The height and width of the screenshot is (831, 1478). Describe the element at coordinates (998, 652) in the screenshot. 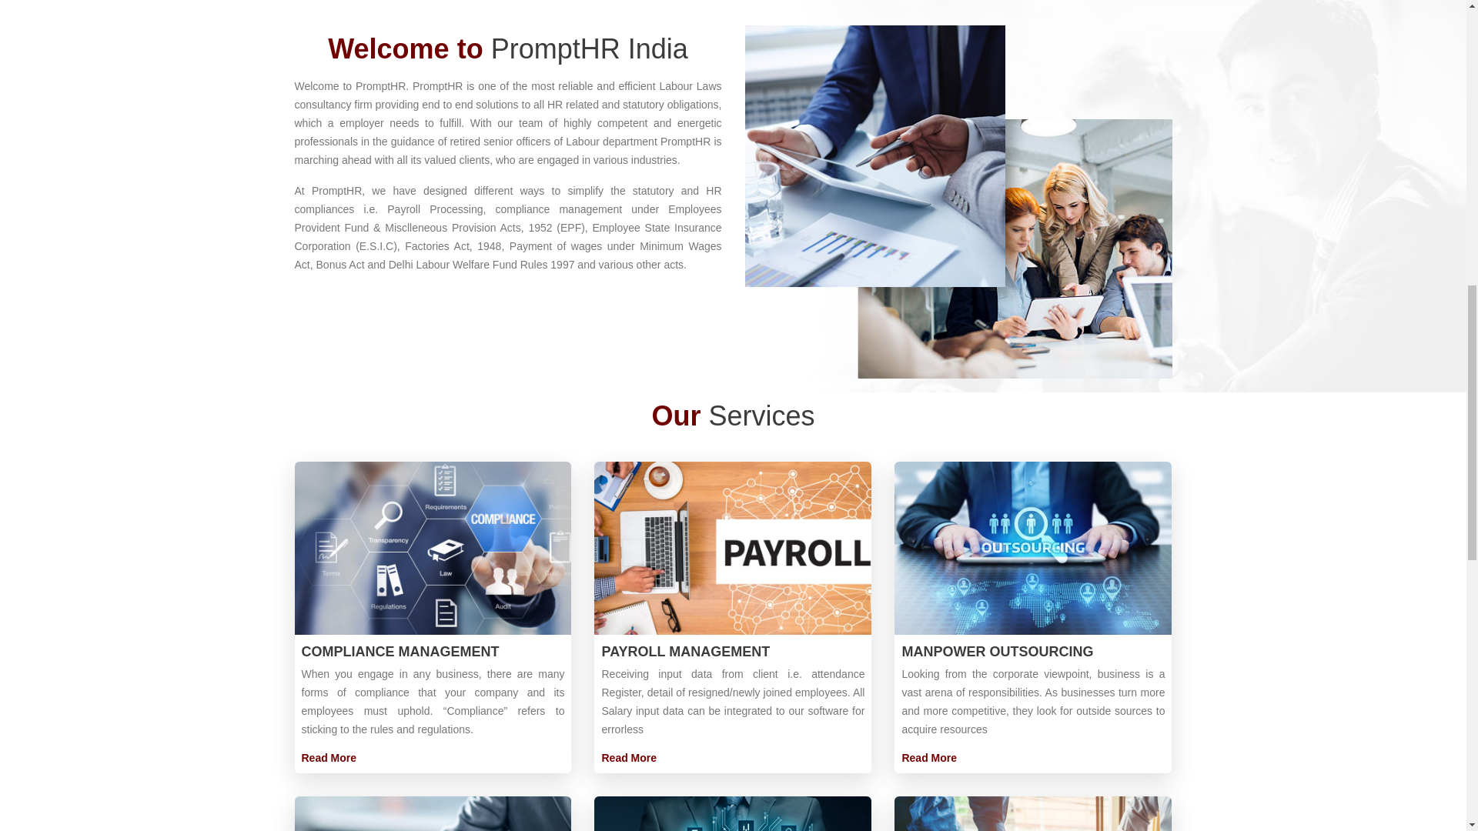

I see `MANPOWER OUTSOURCING` at that location.